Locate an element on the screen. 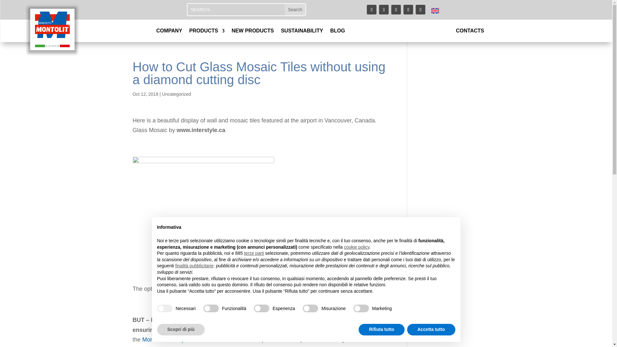  Follow on LinkedIn is located at coordinates (408, 10).